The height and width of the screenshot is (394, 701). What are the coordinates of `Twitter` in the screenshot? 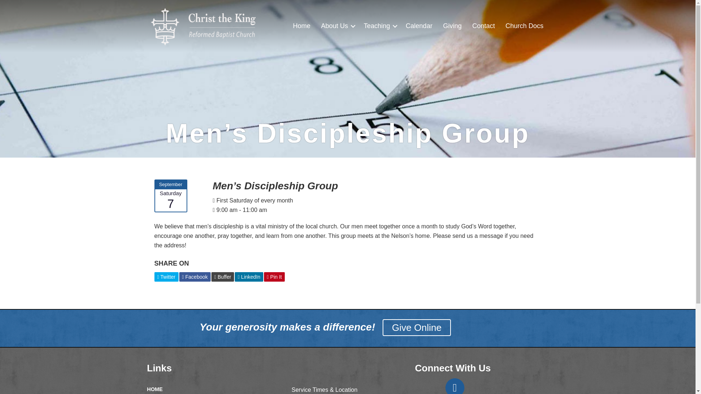 It's located at (166, 277).